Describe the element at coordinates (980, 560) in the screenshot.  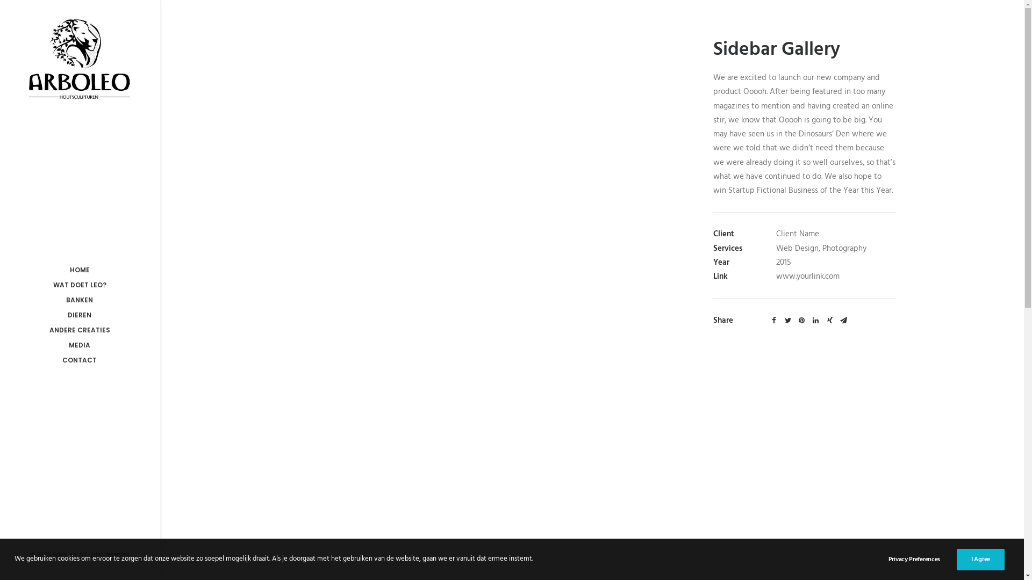
I see `I Agree` at that location.